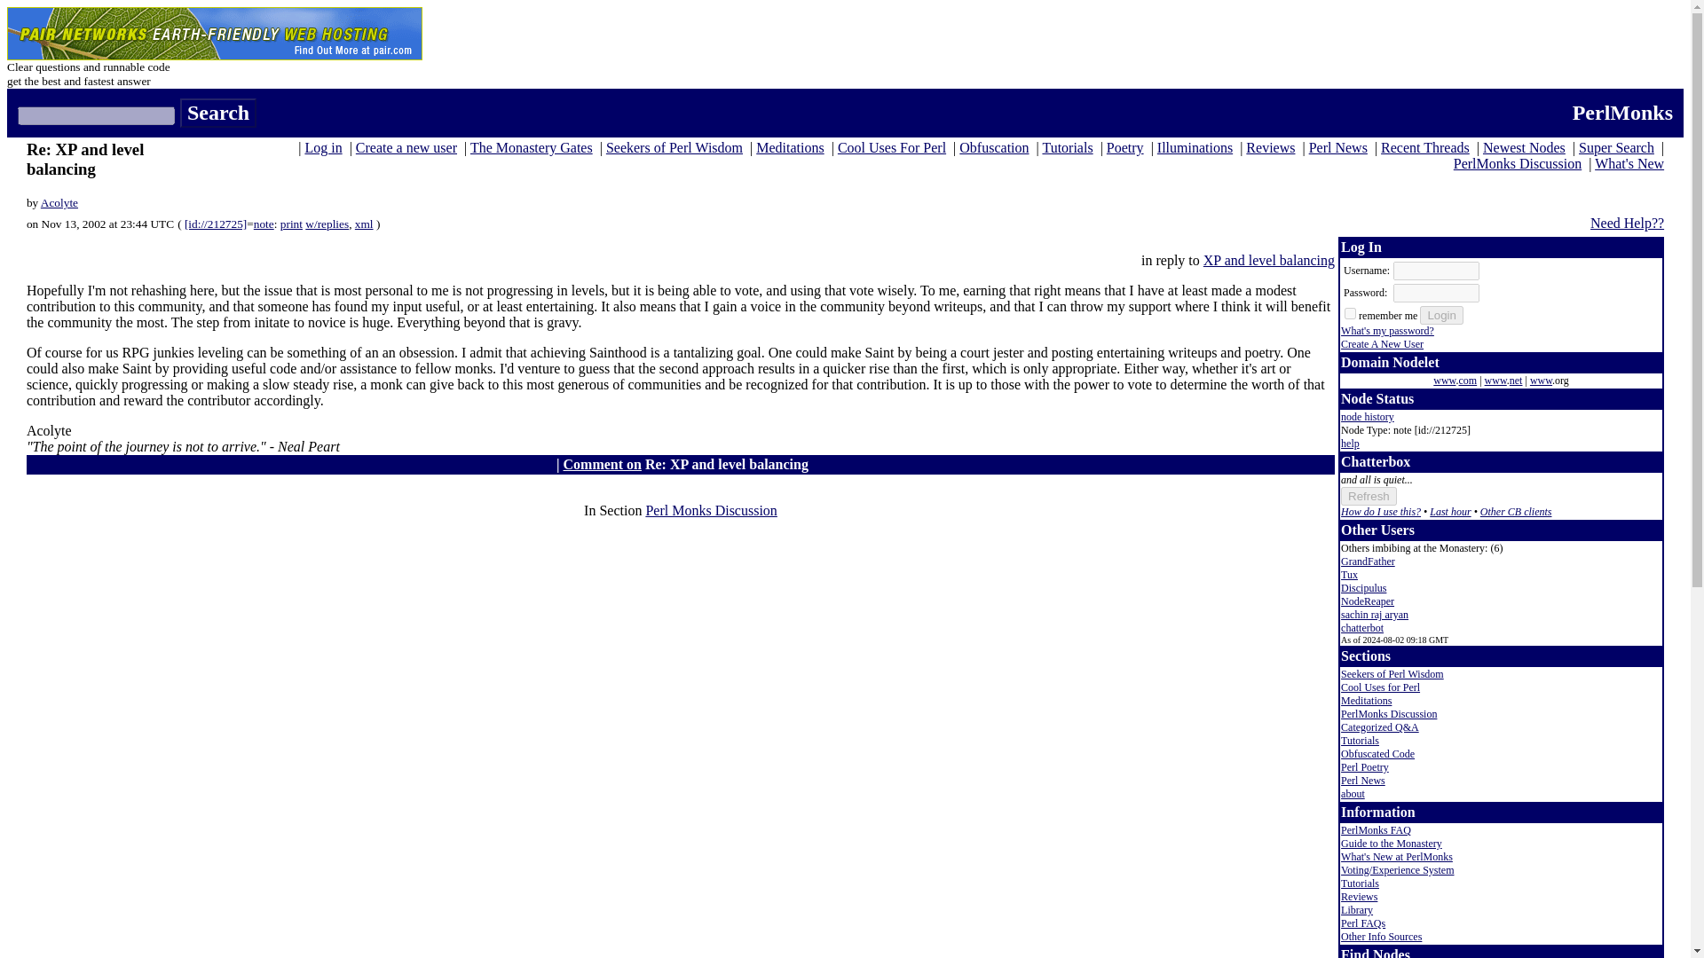  What do you see at coordinates (1541, 381) in the screenshot?
I see `www` at bounding box center [1541, 381].